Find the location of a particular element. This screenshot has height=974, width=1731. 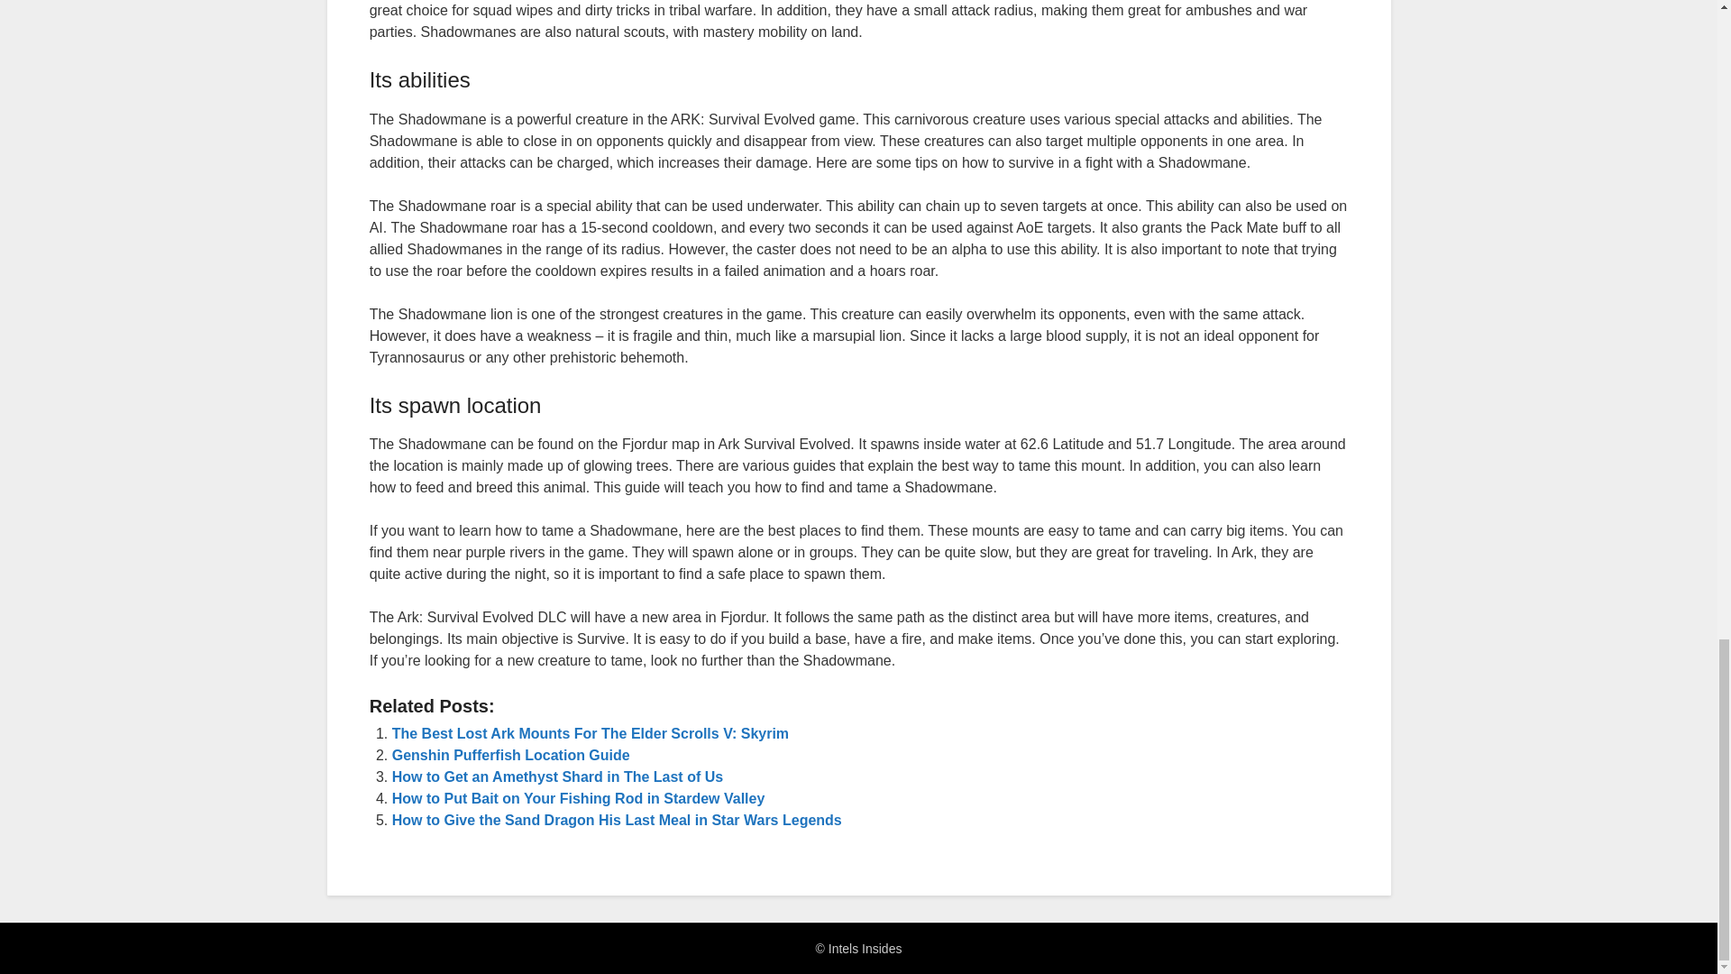

The Best Lost Ark Mounts For The Elder Scrolls V: Skyrim is located at coordinates (591, 732).